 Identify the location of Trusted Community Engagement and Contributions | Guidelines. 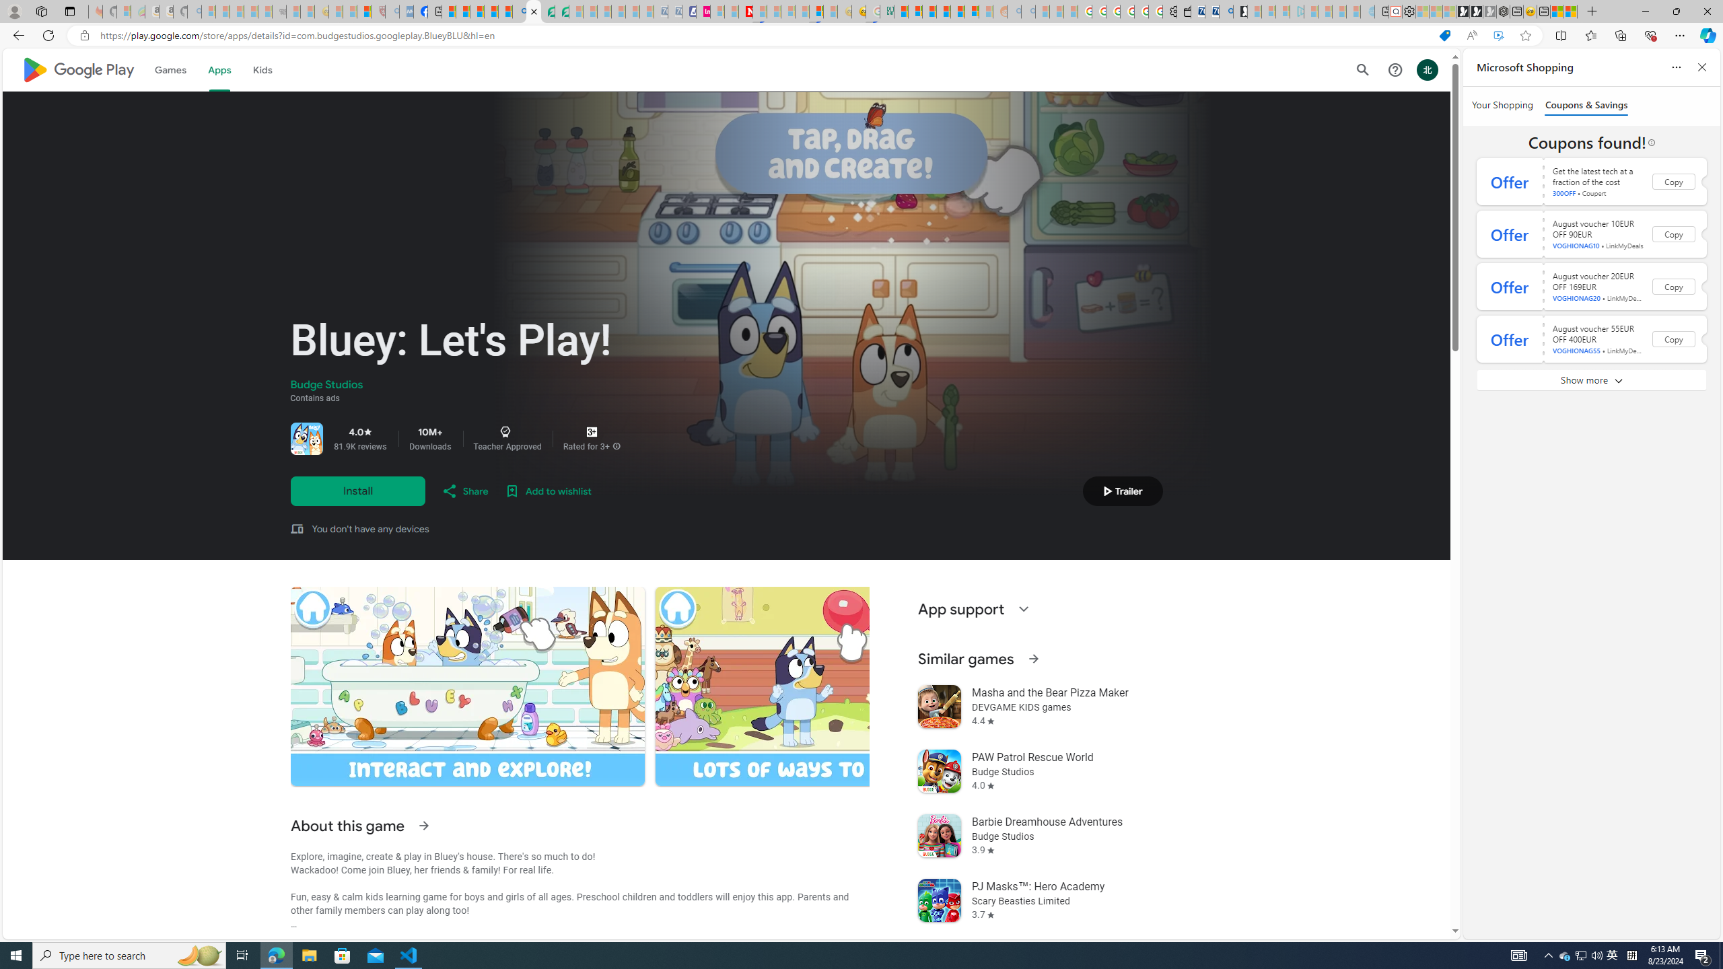
(759, 11).